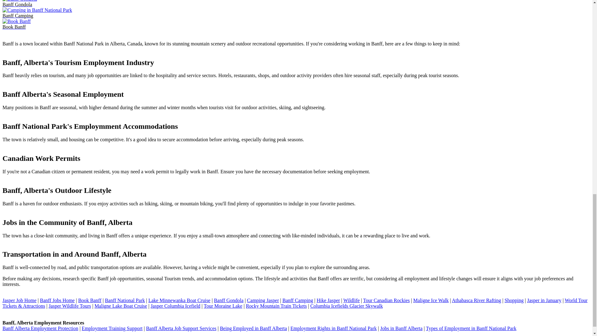  I want to click on Maligne Lake Boat Cruise, so click(121, 306).